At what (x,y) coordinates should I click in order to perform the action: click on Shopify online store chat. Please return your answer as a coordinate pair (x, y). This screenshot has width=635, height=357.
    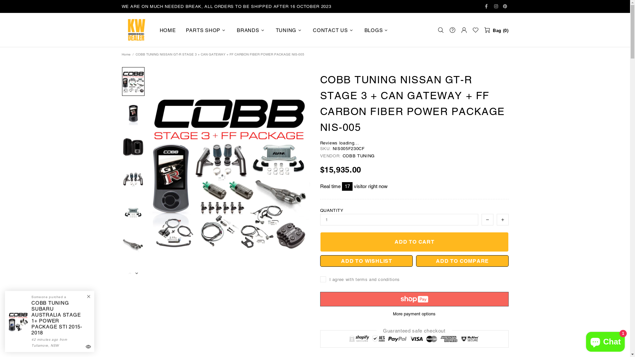
    Looking at the image, I should click on (605, 340).